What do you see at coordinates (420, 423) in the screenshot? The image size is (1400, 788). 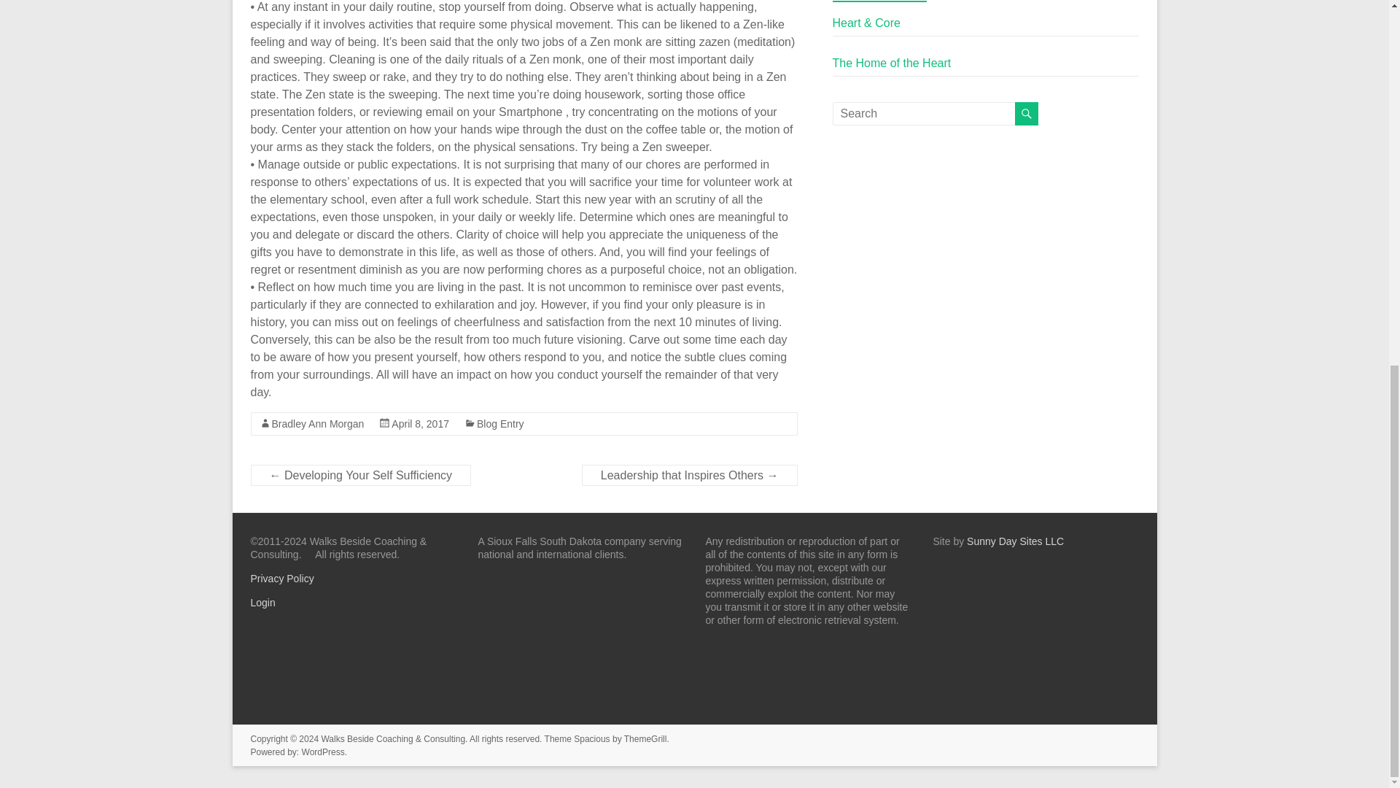 I see `April 8, 2017` at bounding box center [420, 423].